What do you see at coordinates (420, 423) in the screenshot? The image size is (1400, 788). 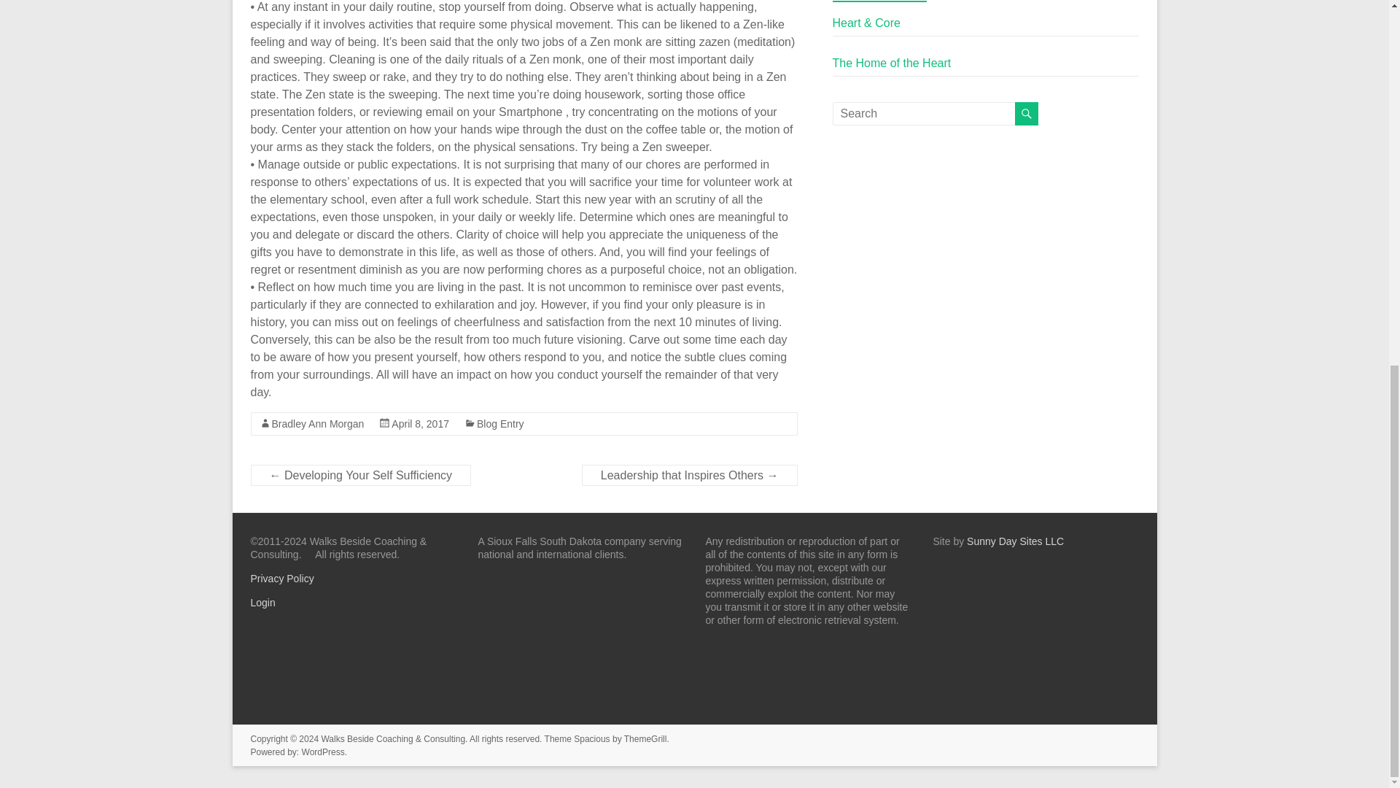 I see `April 8, 2017` at bounding box center [420, 423].